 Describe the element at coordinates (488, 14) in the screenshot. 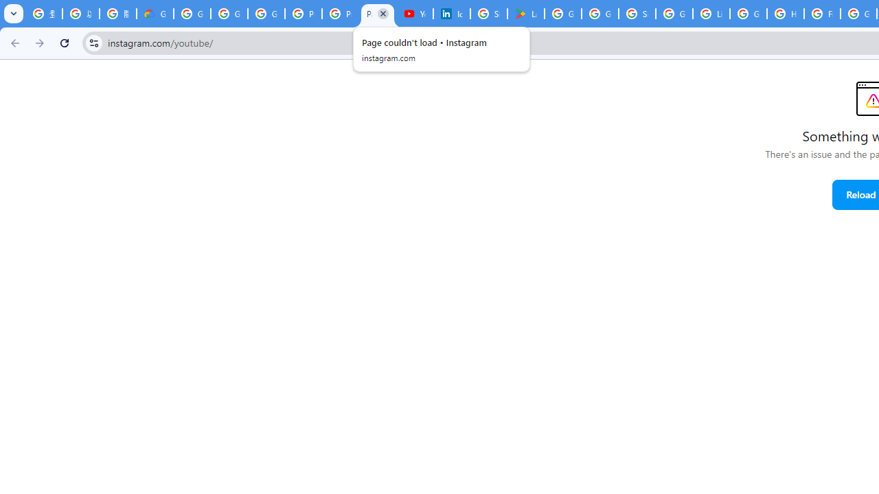

I see `Sign in - Google Accounts` at that location.